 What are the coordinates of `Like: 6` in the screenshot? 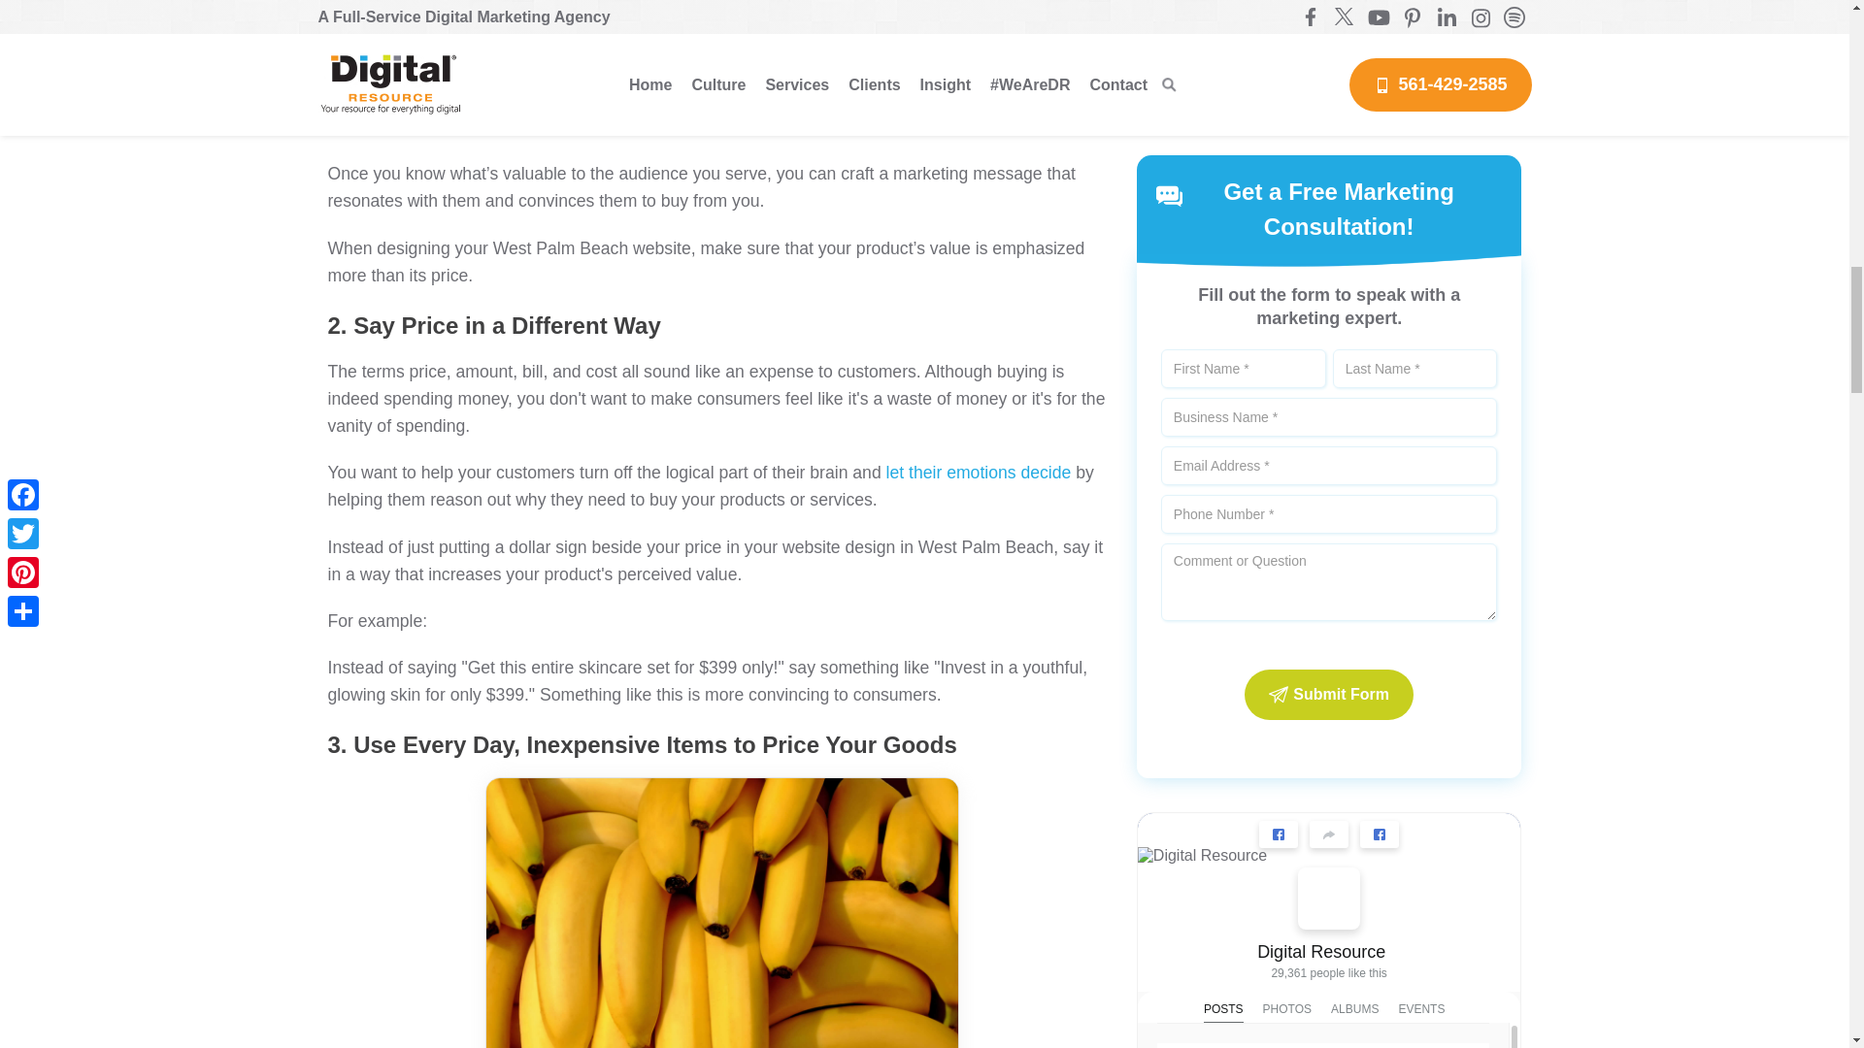 It's located at (1179, 528).